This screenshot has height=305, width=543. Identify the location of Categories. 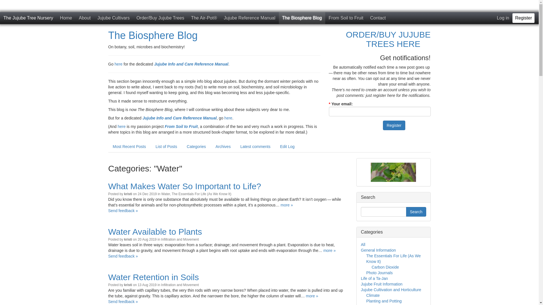
(196, 147).